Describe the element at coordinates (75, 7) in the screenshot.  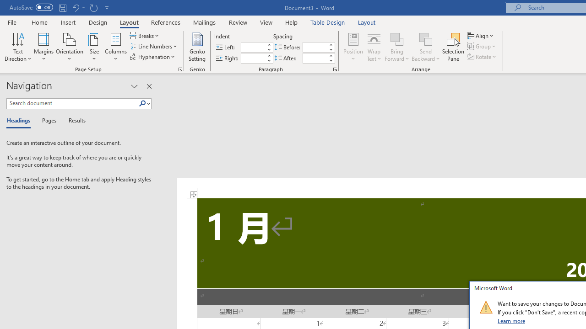
I see `Undo Insert Row Below` at that location.